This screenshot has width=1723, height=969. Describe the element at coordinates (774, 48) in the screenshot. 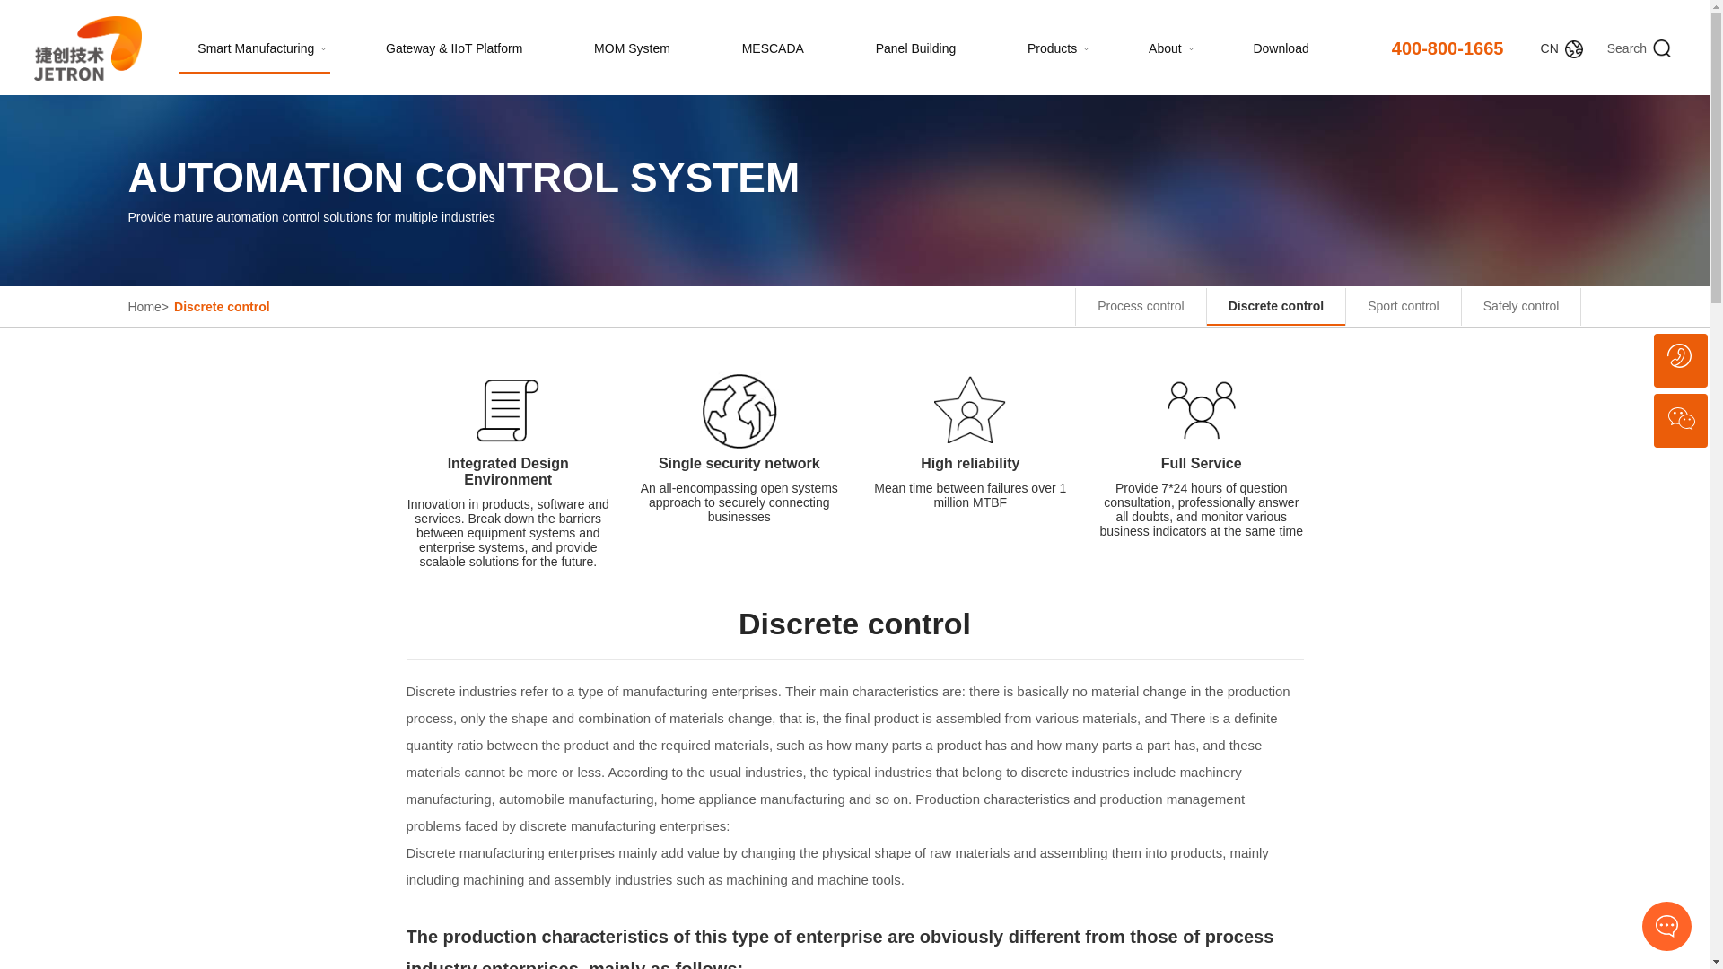

I see `MESCADA` at that location.